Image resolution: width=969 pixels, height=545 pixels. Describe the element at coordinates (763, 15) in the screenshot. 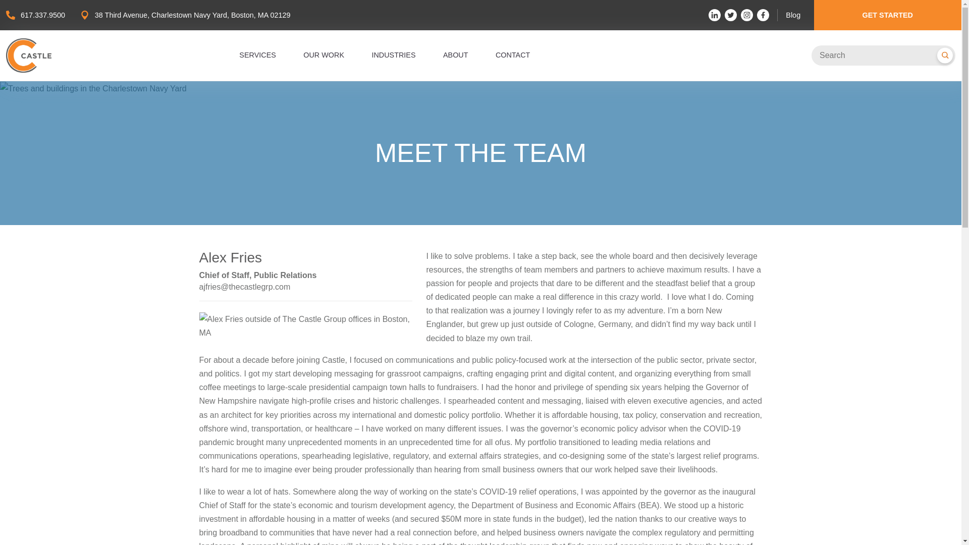

I see `Facebook` at that location.